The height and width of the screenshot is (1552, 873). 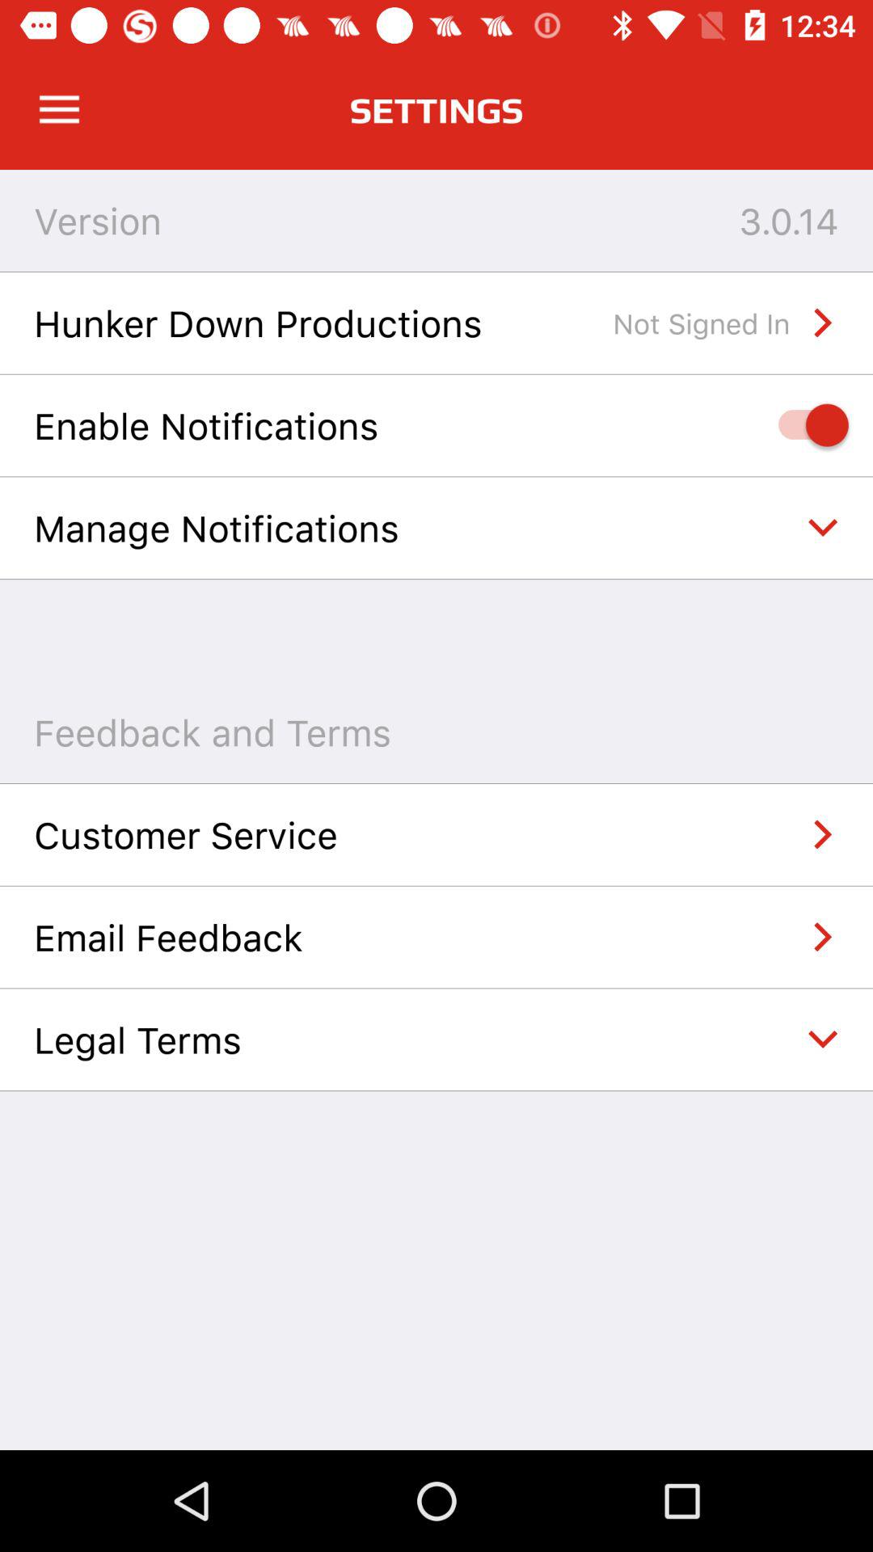 What do you see at coordinates (805, 425) in the screenshot?
I see `switch enable notification option` at bounding box center [805, 425].